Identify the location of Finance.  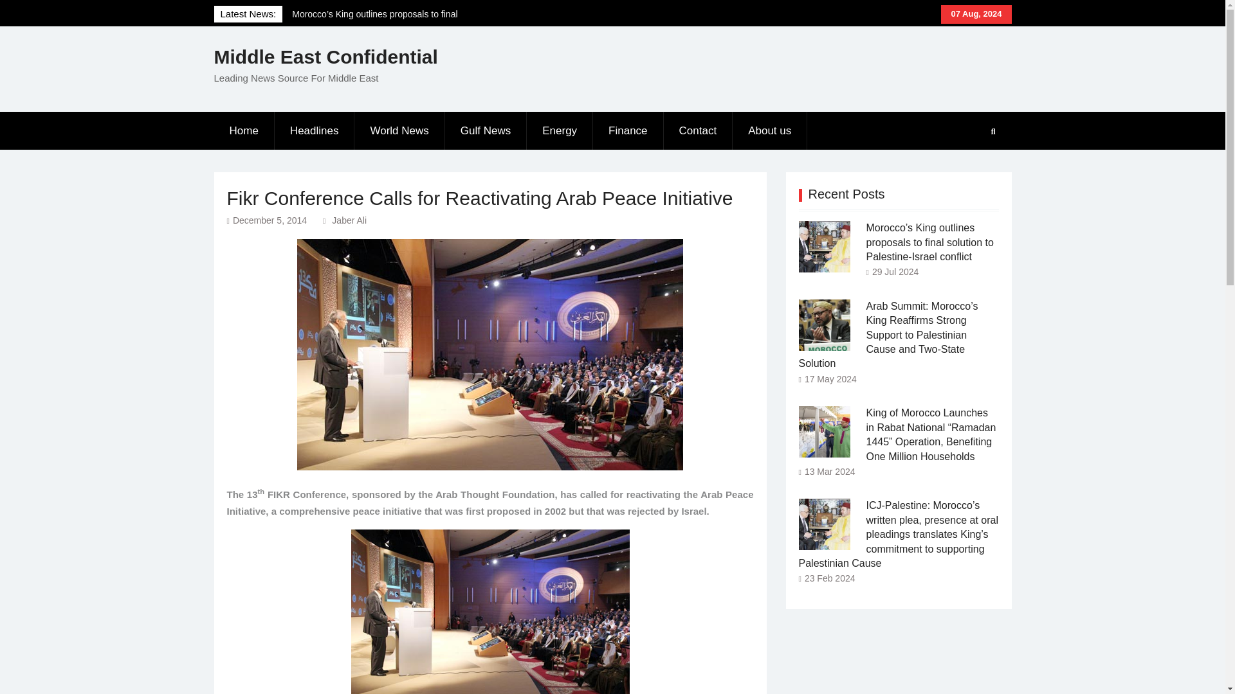
(628, 131).